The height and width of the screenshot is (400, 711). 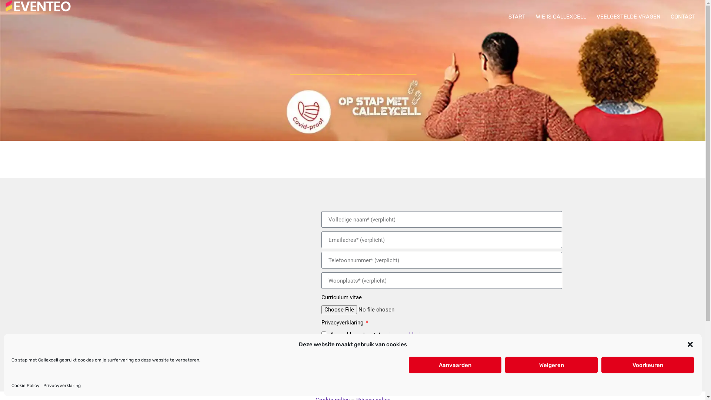 I want to click on Cookie Policy, so click(x=26, y=386).